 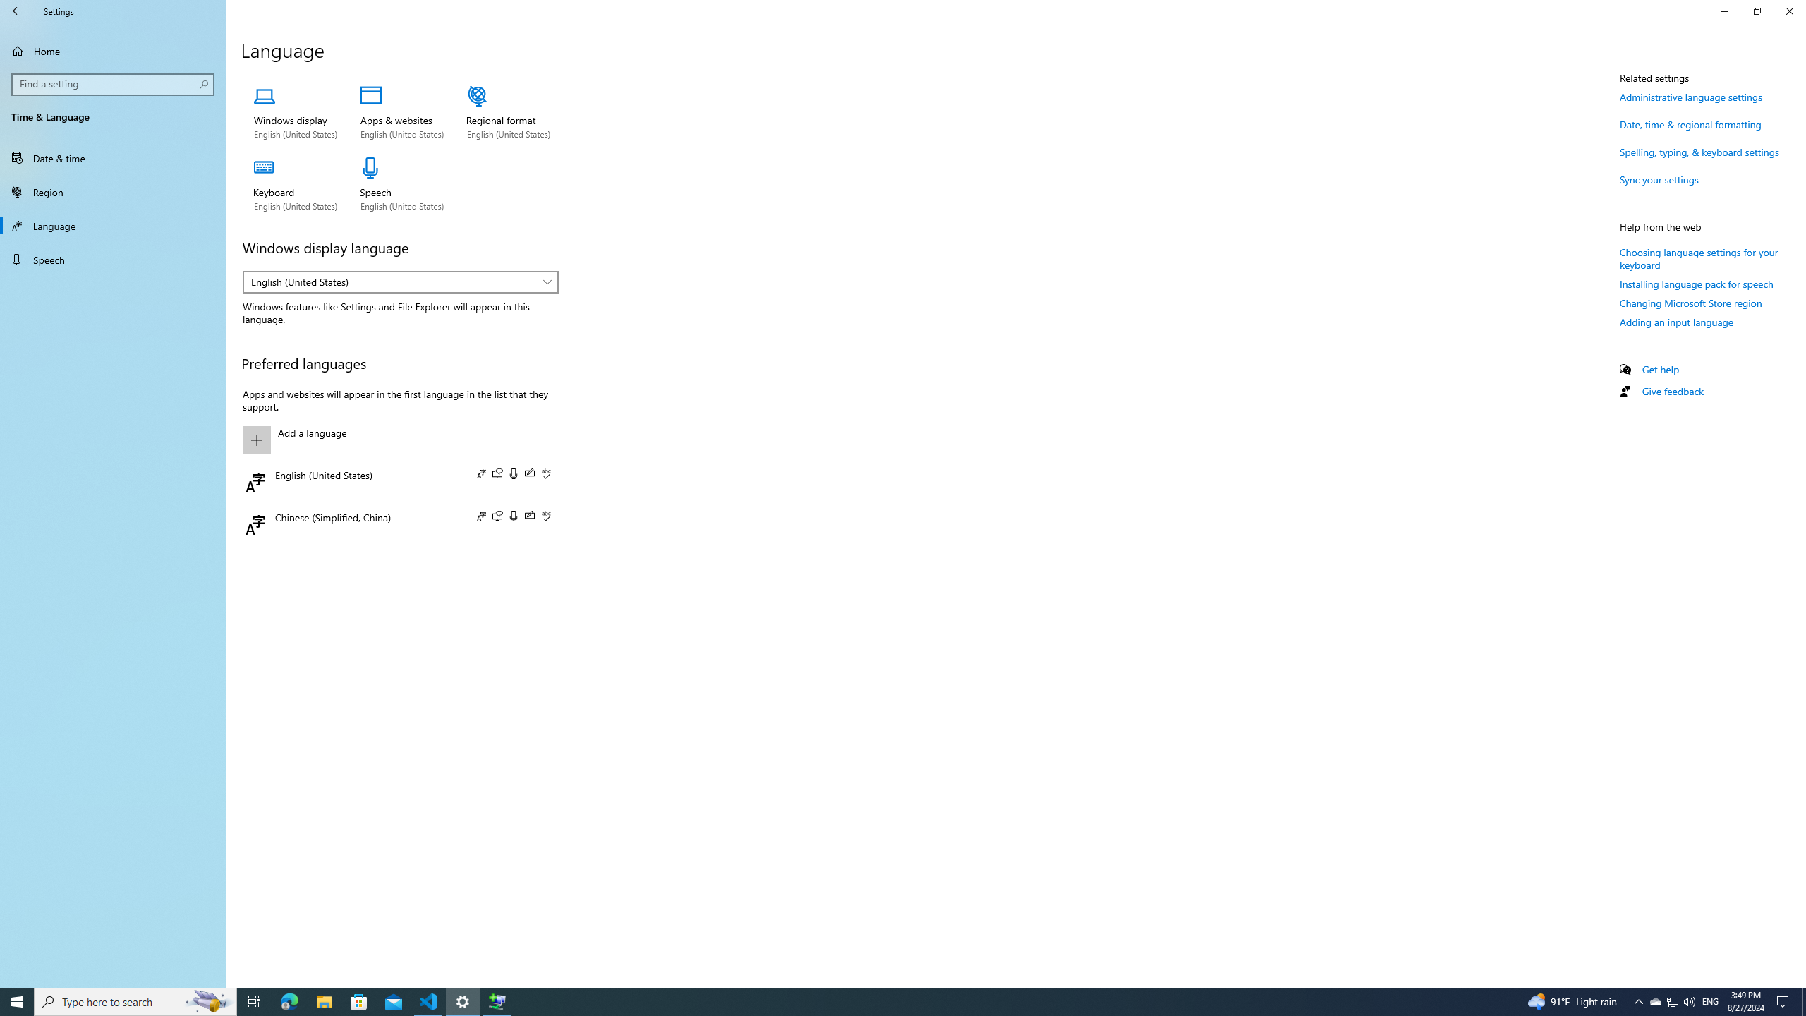 What do you see at coordinates (400, 282) in the screenshot?
I see `Windows display language` at bounding box center [400, 282].